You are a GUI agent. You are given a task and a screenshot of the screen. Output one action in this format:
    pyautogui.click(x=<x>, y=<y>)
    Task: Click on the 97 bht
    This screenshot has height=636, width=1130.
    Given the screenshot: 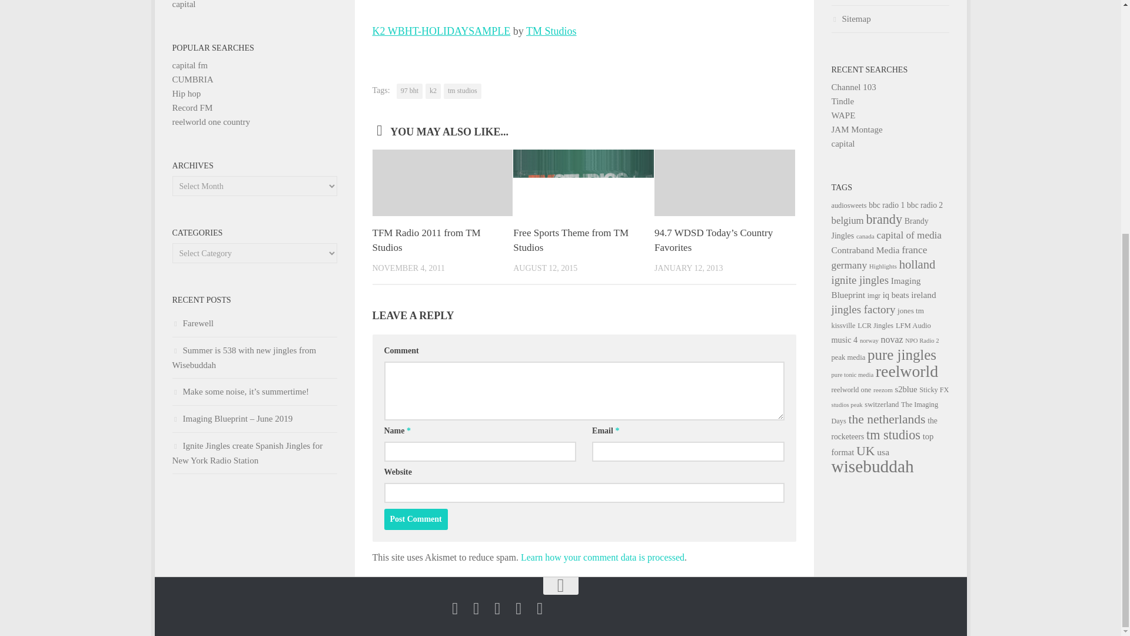 What is the action you would take?
    pyautogui.click(x=410, y=91)
    